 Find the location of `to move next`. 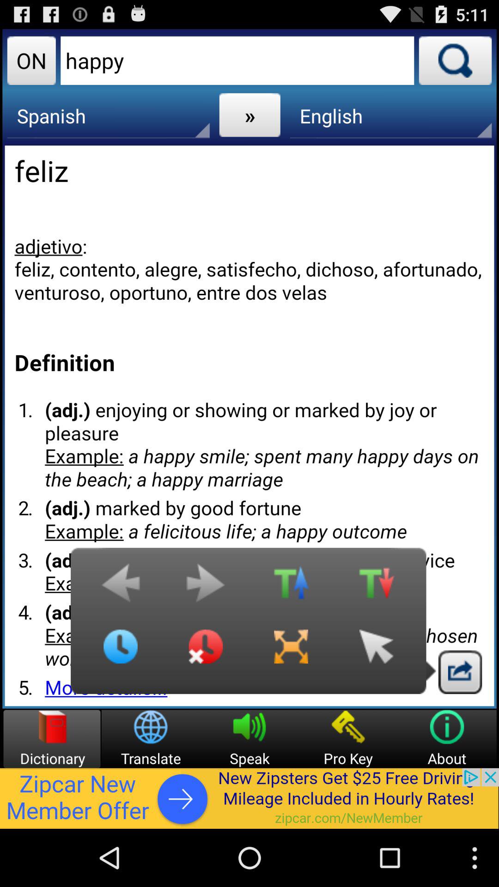

to move next is located at coordinates (206, 588).